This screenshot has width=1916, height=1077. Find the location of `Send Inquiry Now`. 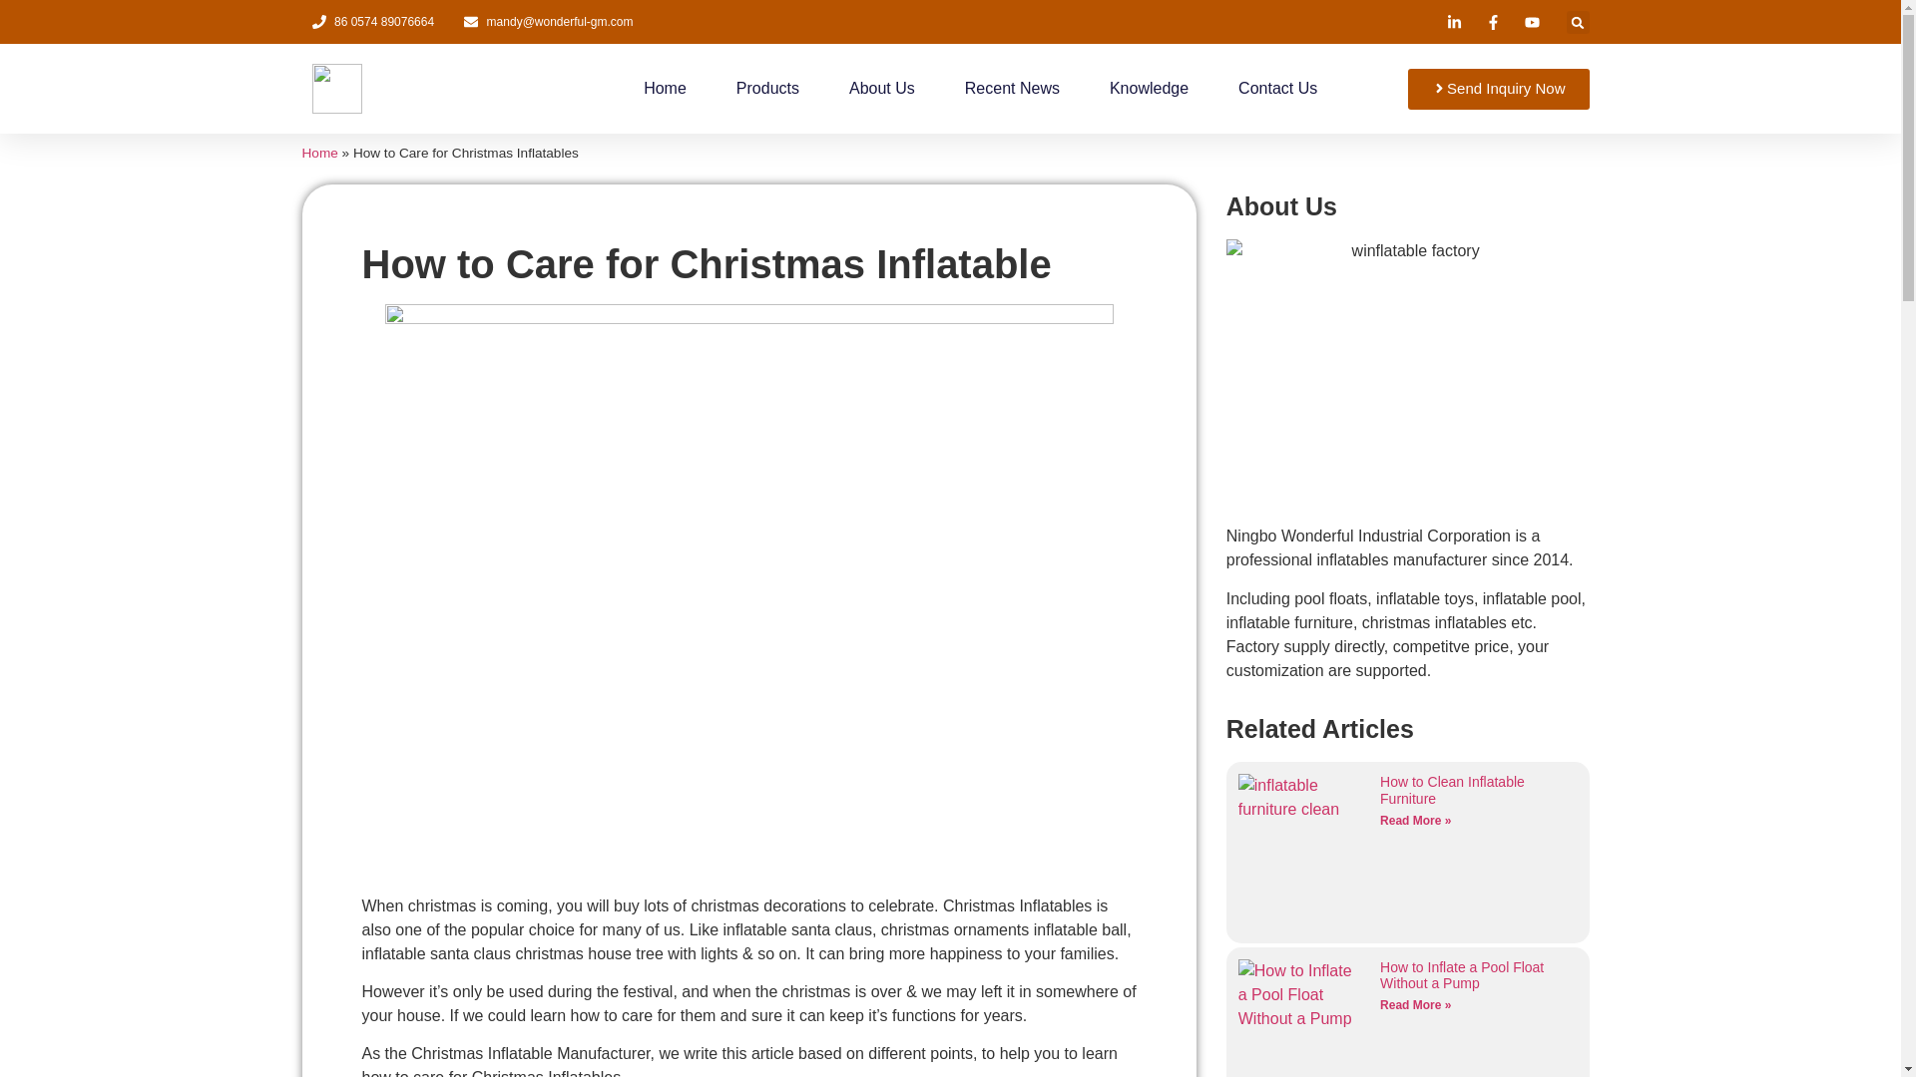

Send Inquiry Now is located at coordinates (1498, 90).